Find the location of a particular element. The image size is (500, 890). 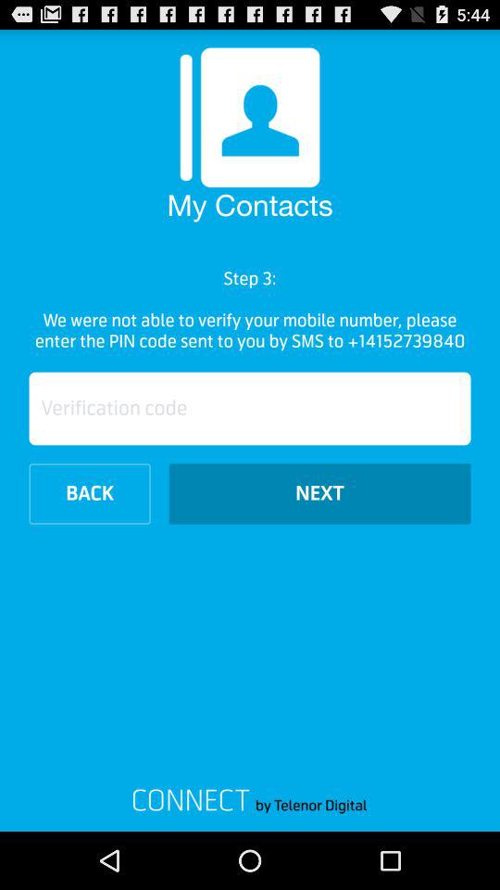

enter verification code is located at coordinates (250, 408).